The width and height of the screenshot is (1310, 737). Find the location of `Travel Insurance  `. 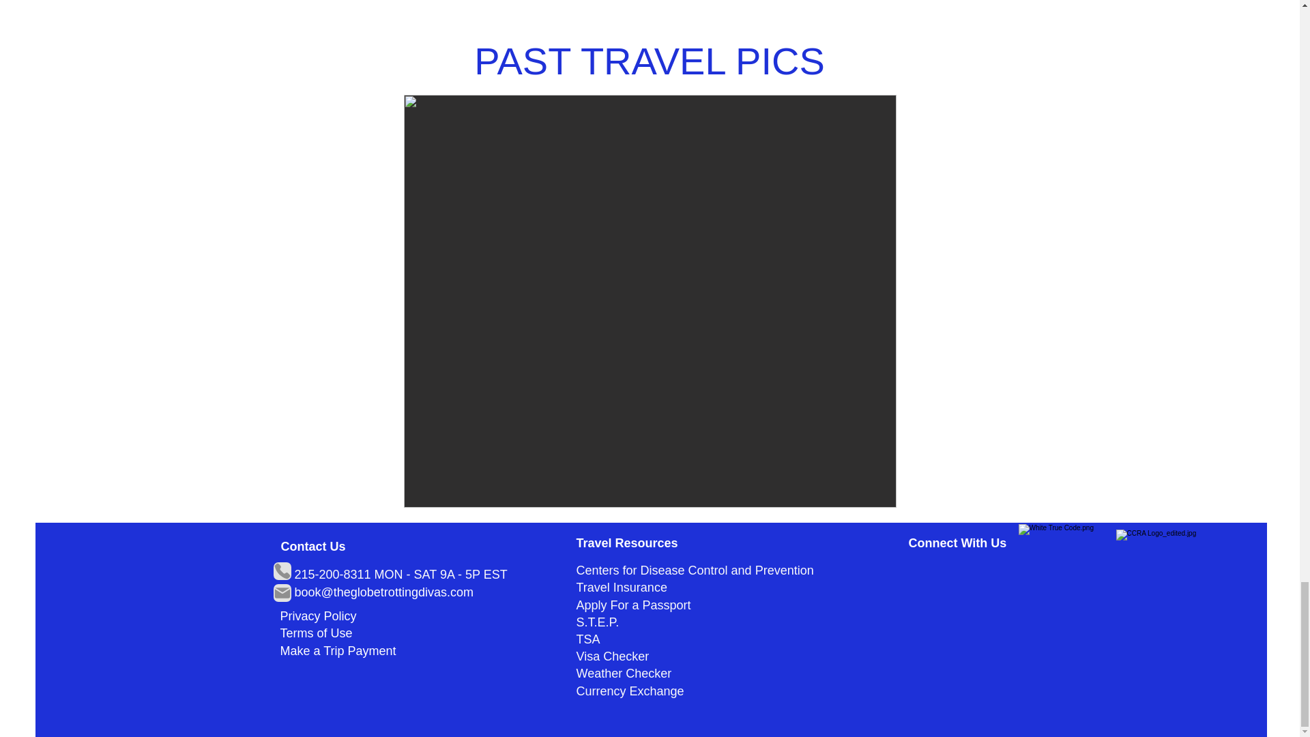

Travel Insurance   is located at coordinates (624, 587).